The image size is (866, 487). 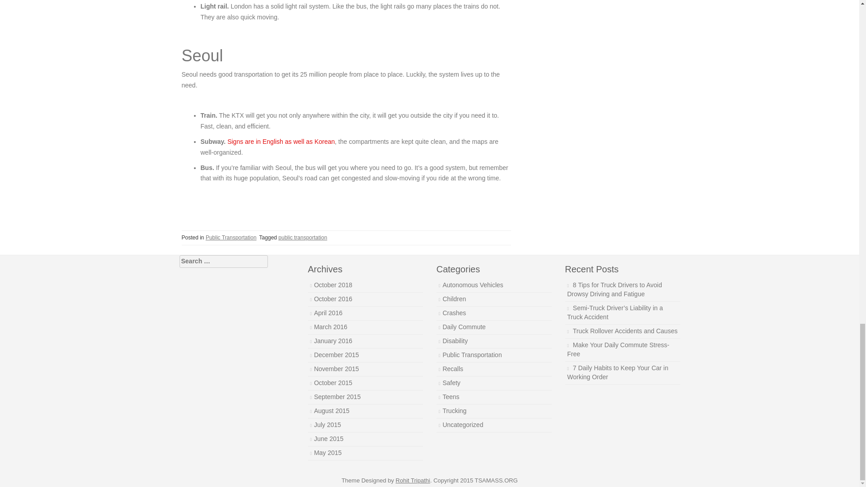 I want to click on Daily Commute, so click(x=464, y=327).